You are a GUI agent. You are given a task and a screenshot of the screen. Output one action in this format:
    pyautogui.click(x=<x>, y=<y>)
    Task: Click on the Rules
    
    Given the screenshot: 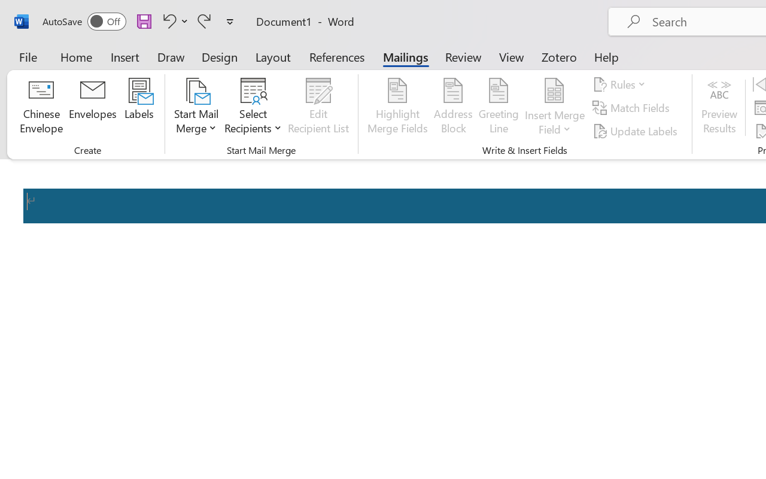 What is the action you would take?
    pyautogui.click(x=621, y=84)
    